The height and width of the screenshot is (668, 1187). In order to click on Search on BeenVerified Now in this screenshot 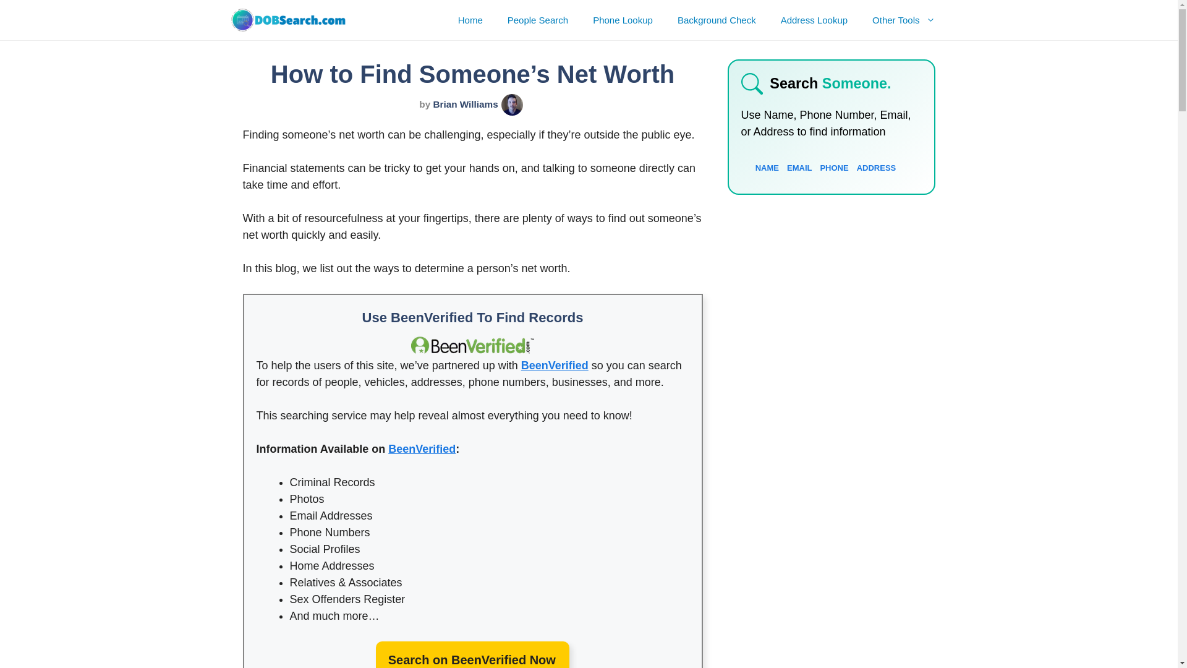, I will do `click(472, 654)`.